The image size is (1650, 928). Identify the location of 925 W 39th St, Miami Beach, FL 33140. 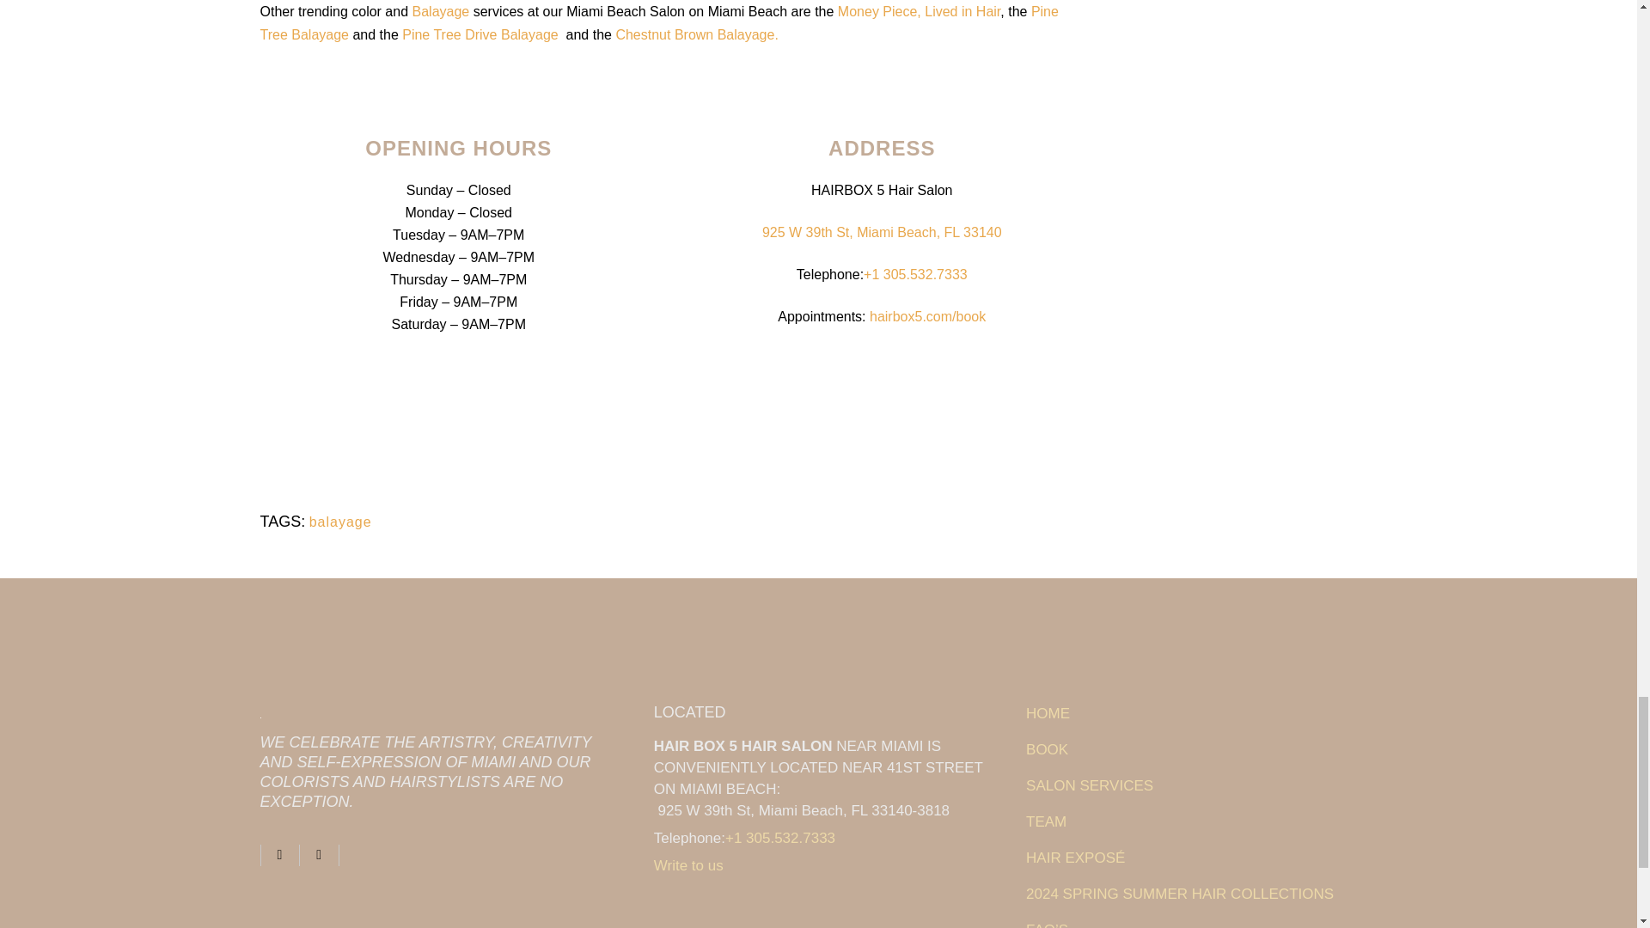
(882, 232).